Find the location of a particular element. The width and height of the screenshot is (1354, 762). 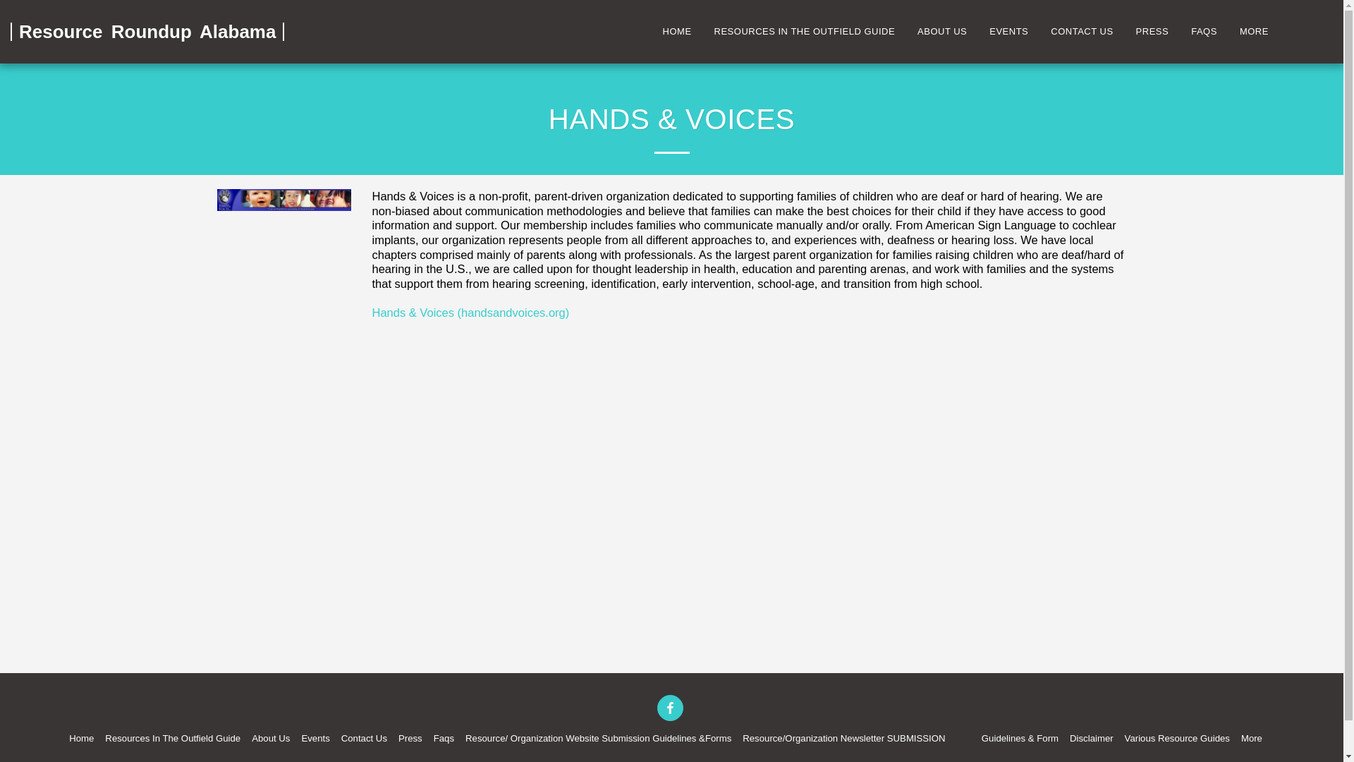

RESOURCES IN THE OUTFIELD GUIDE is located at coordinates (805, 32).